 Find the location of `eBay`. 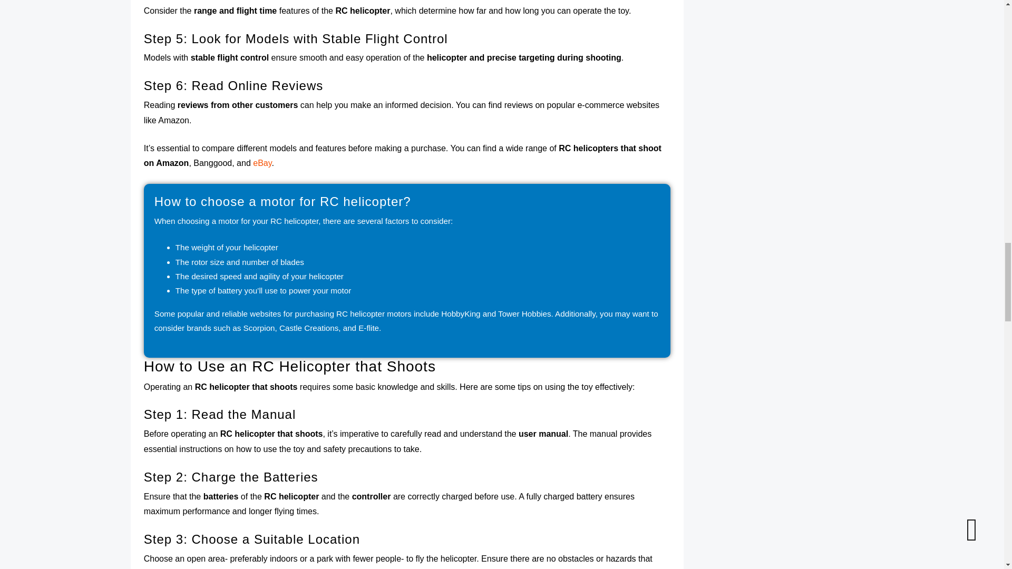

eBay is located at coordinates (262, 163).